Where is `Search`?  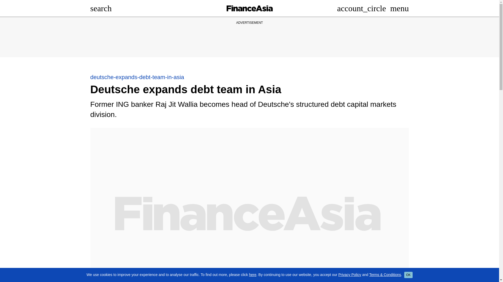 Search is located at coordinates (101, 8).